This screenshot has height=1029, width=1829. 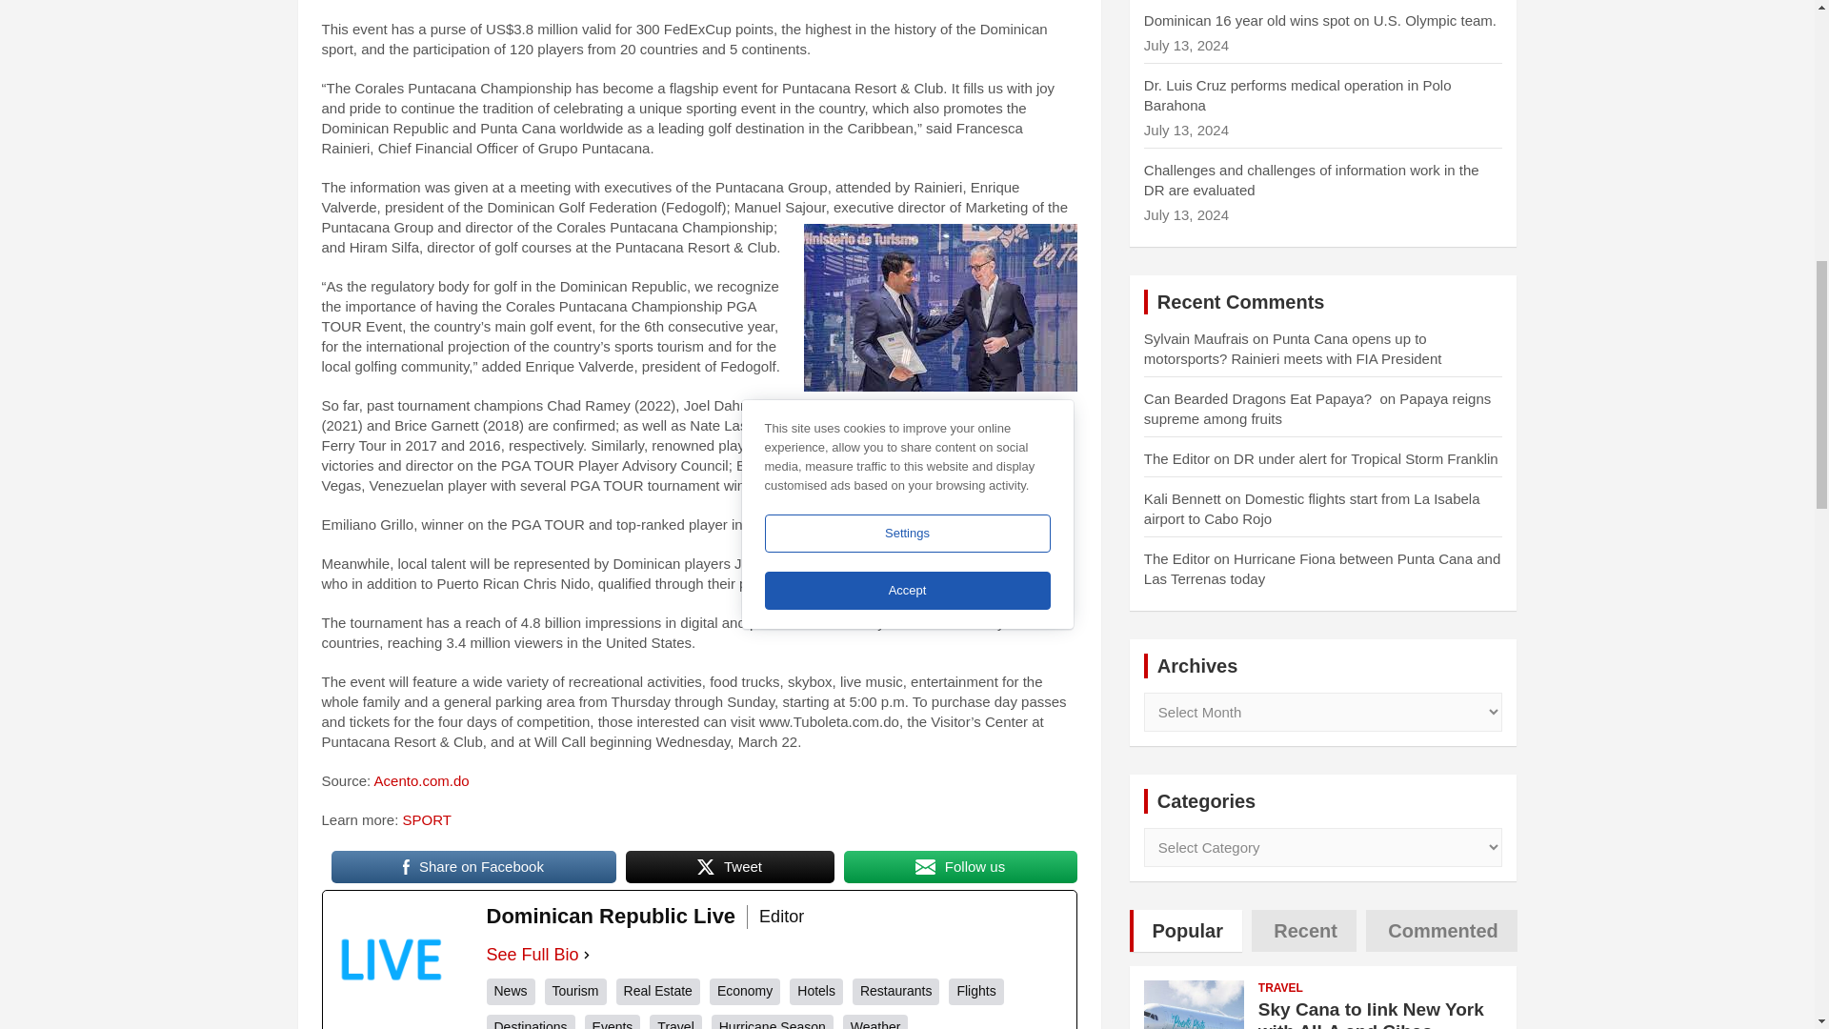 I want to click on Tweet, so click(x=730, y=867).